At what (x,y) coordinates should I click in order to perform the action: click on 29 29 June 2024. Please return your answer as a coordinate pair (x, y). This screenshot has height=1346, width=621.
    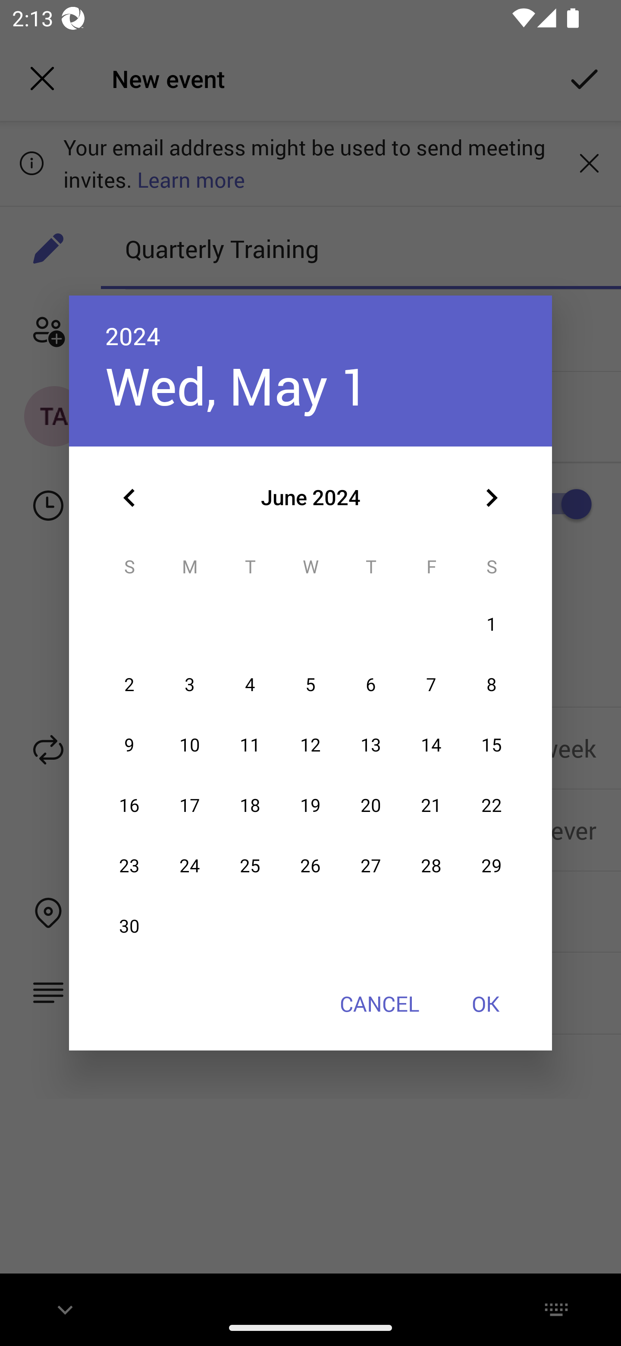
    Looking at the image, I should click on (491, 866).